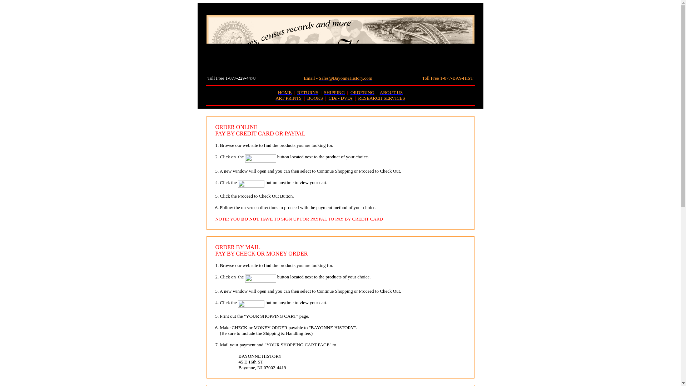 Image resolution: width=686 pixels, height=386 pixels. I want to click on BOOKS, so click(315, 98).